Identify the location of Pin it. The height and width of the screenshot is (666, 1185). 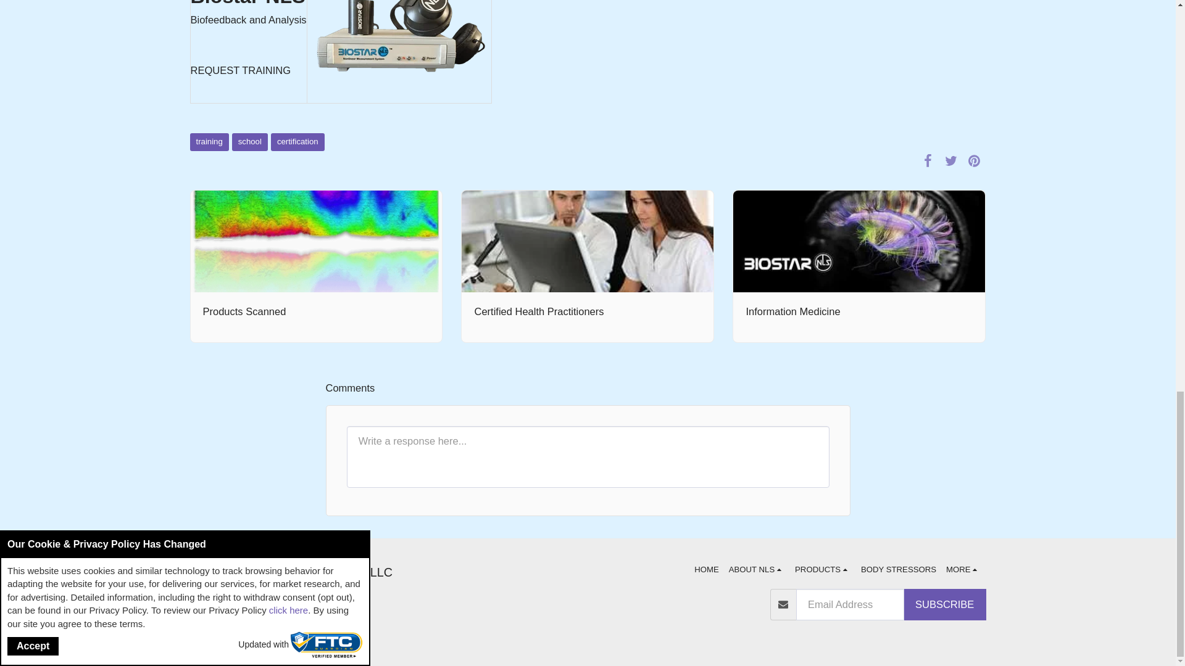
(974, 160).